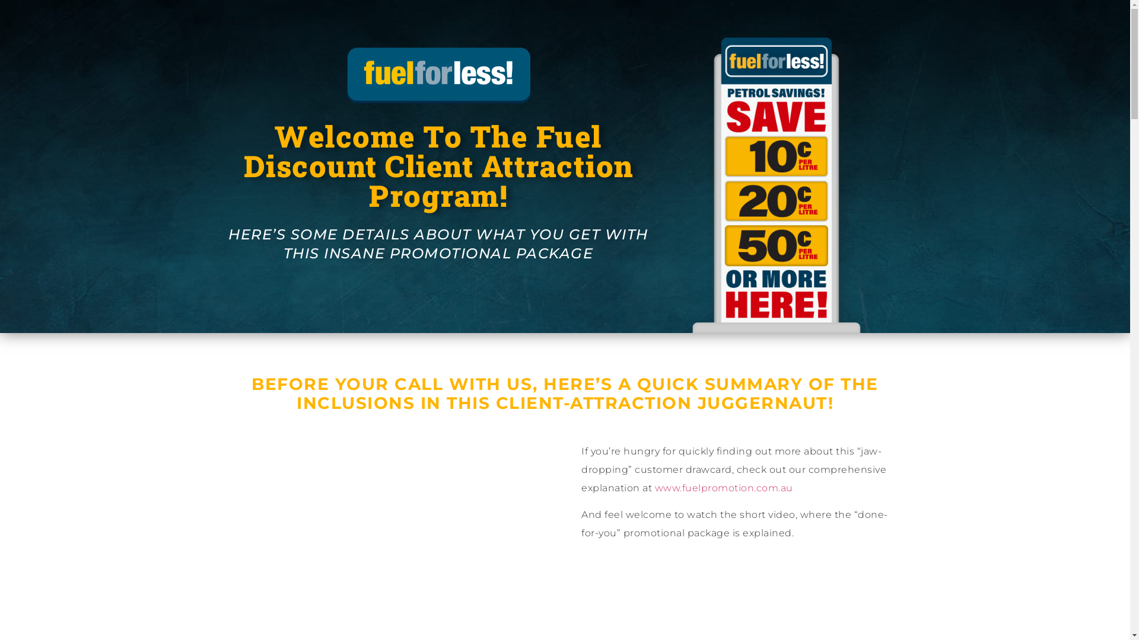 The width and height of the screenshot is (1139, 640). What do you see at coordinates (724, 488) in the screenshot?
I see `www.fuelpromotion.com.au` at bounding box center [724, 488].